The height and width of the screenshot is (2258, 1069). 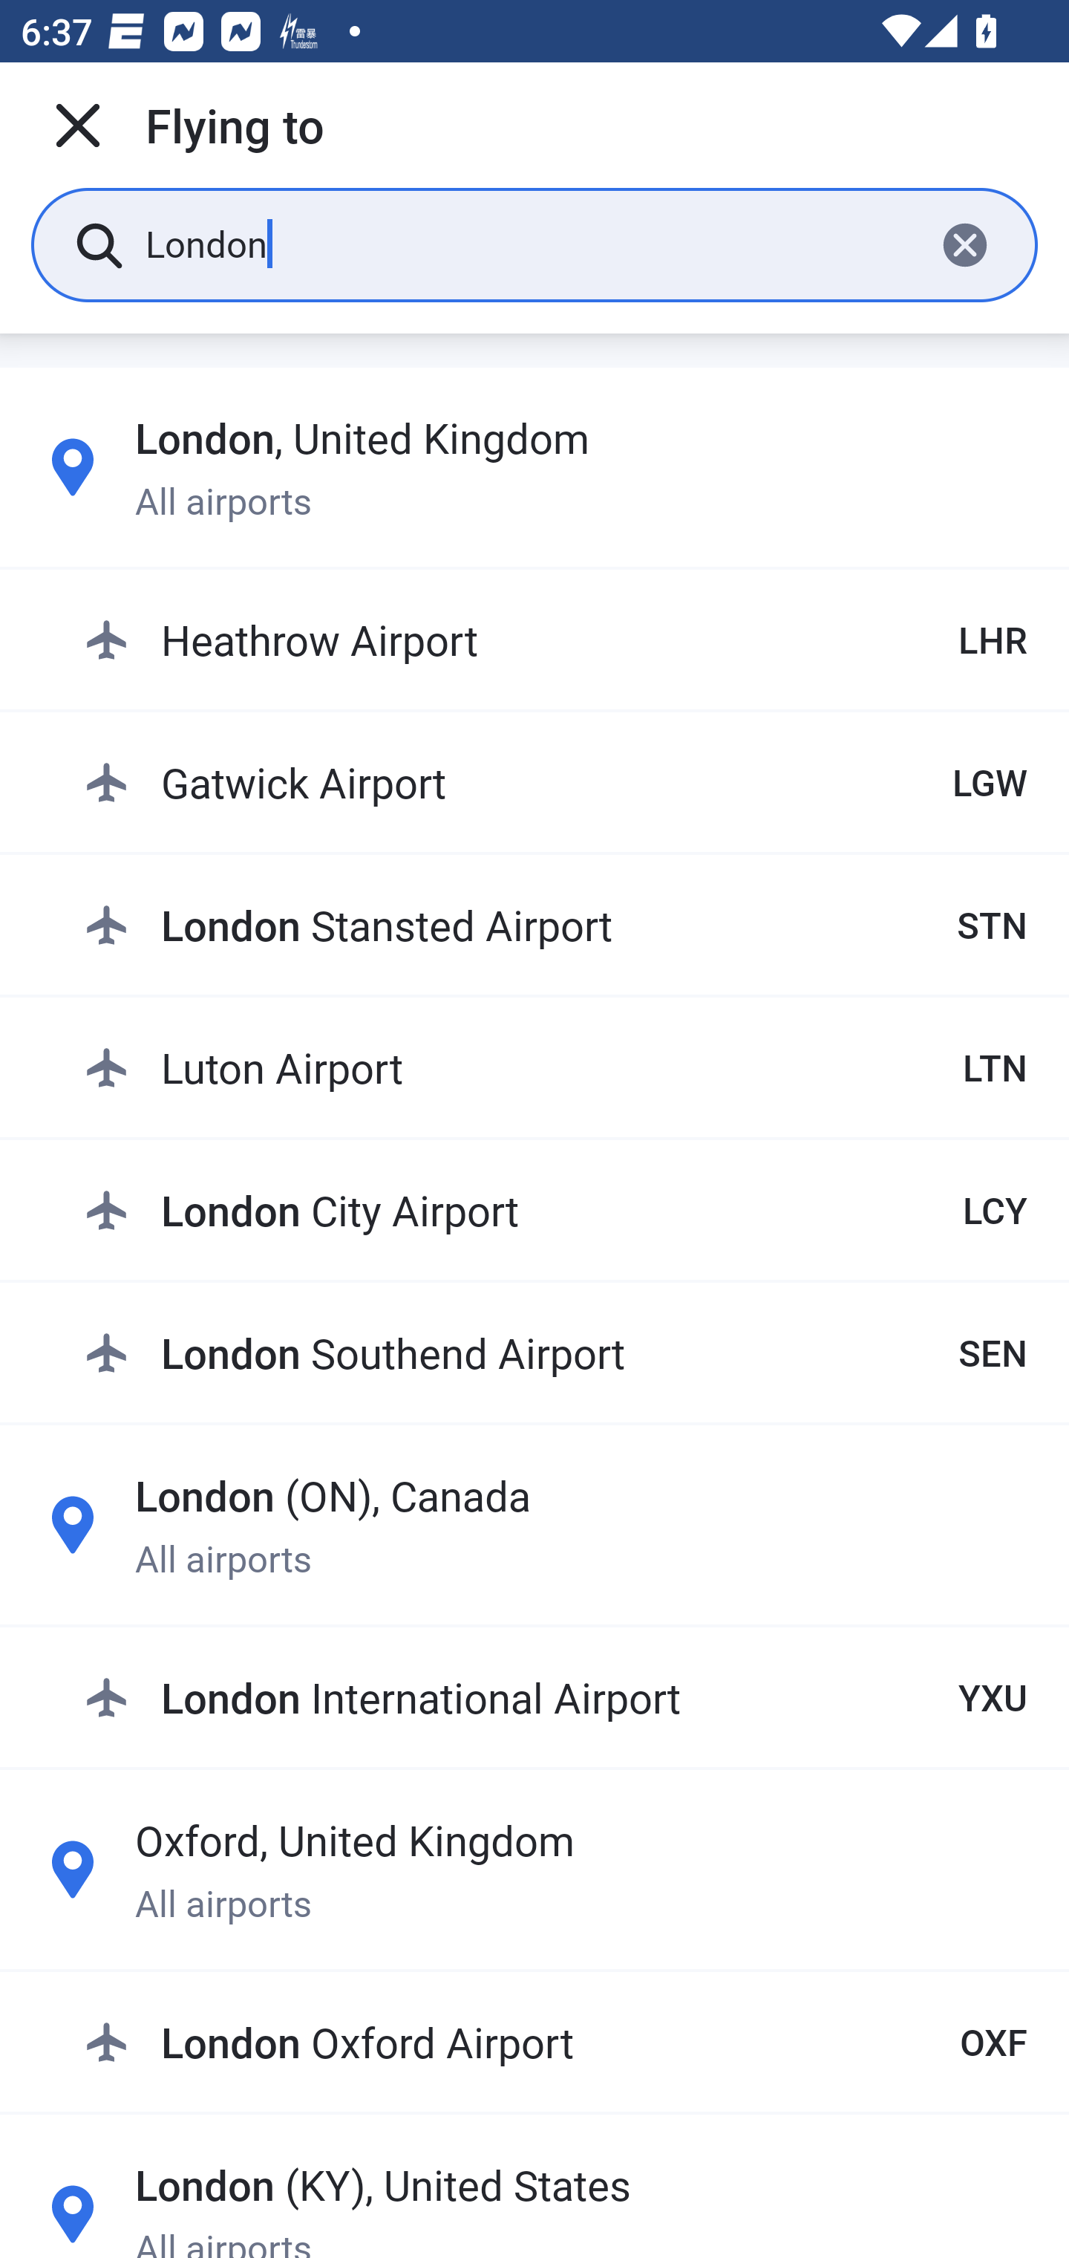 I want to click on Oxford, United Kingdom All airports, so click(x=534, y=1870).